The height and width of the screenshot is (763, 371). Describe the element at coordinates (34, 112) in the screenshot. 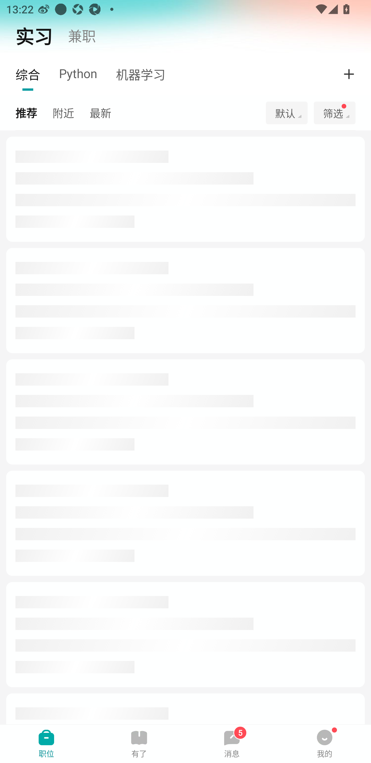

I see `推荐` at that location.